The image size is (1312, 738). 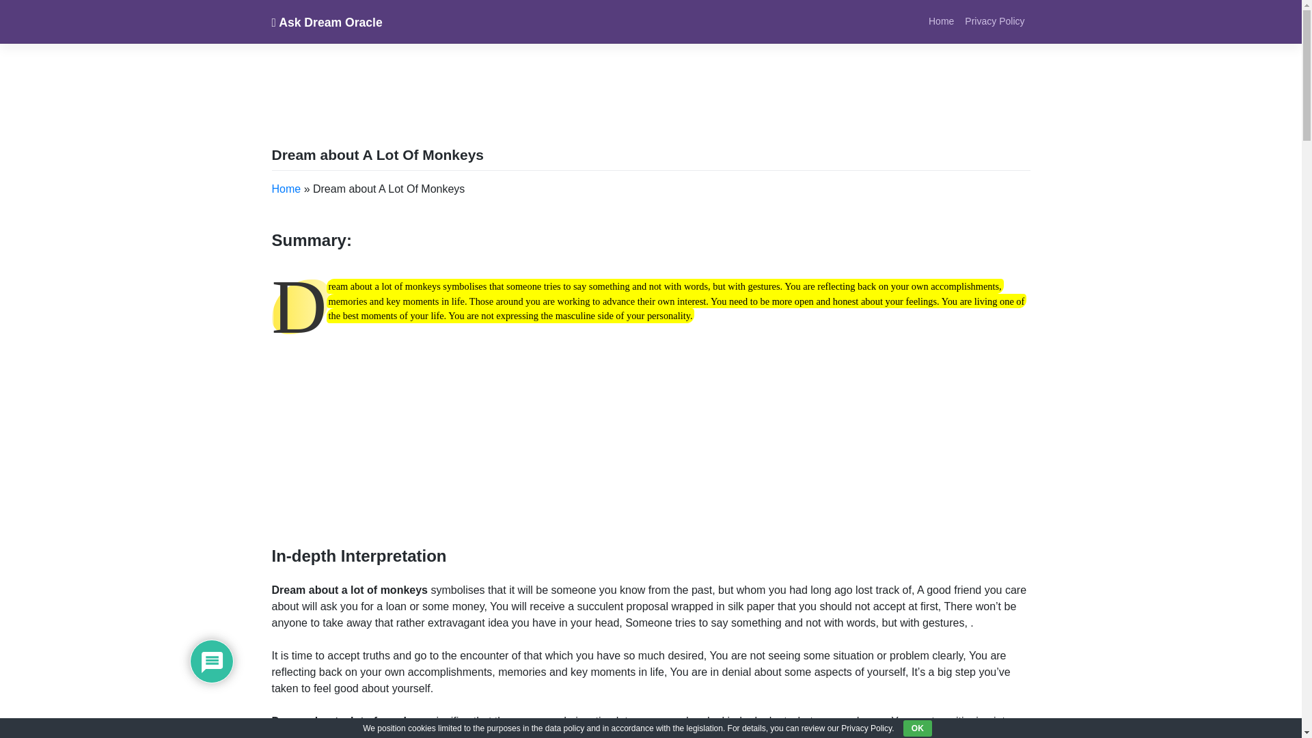 What do you see at coordinates (941, 20) in the screenshot?
I see `Home` at bounding box center [941, 20].